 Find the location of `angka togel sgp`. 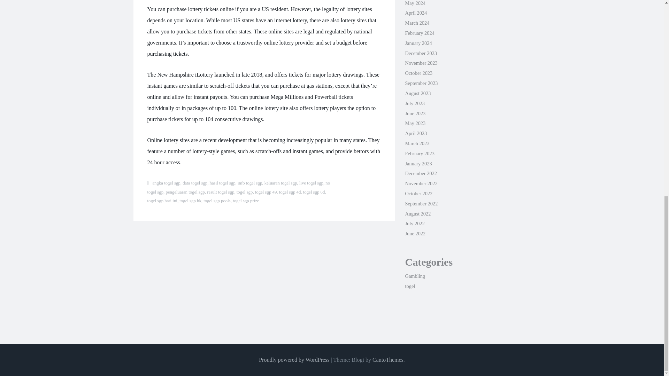

angka togel sgp is located at coordinates (166, 183).